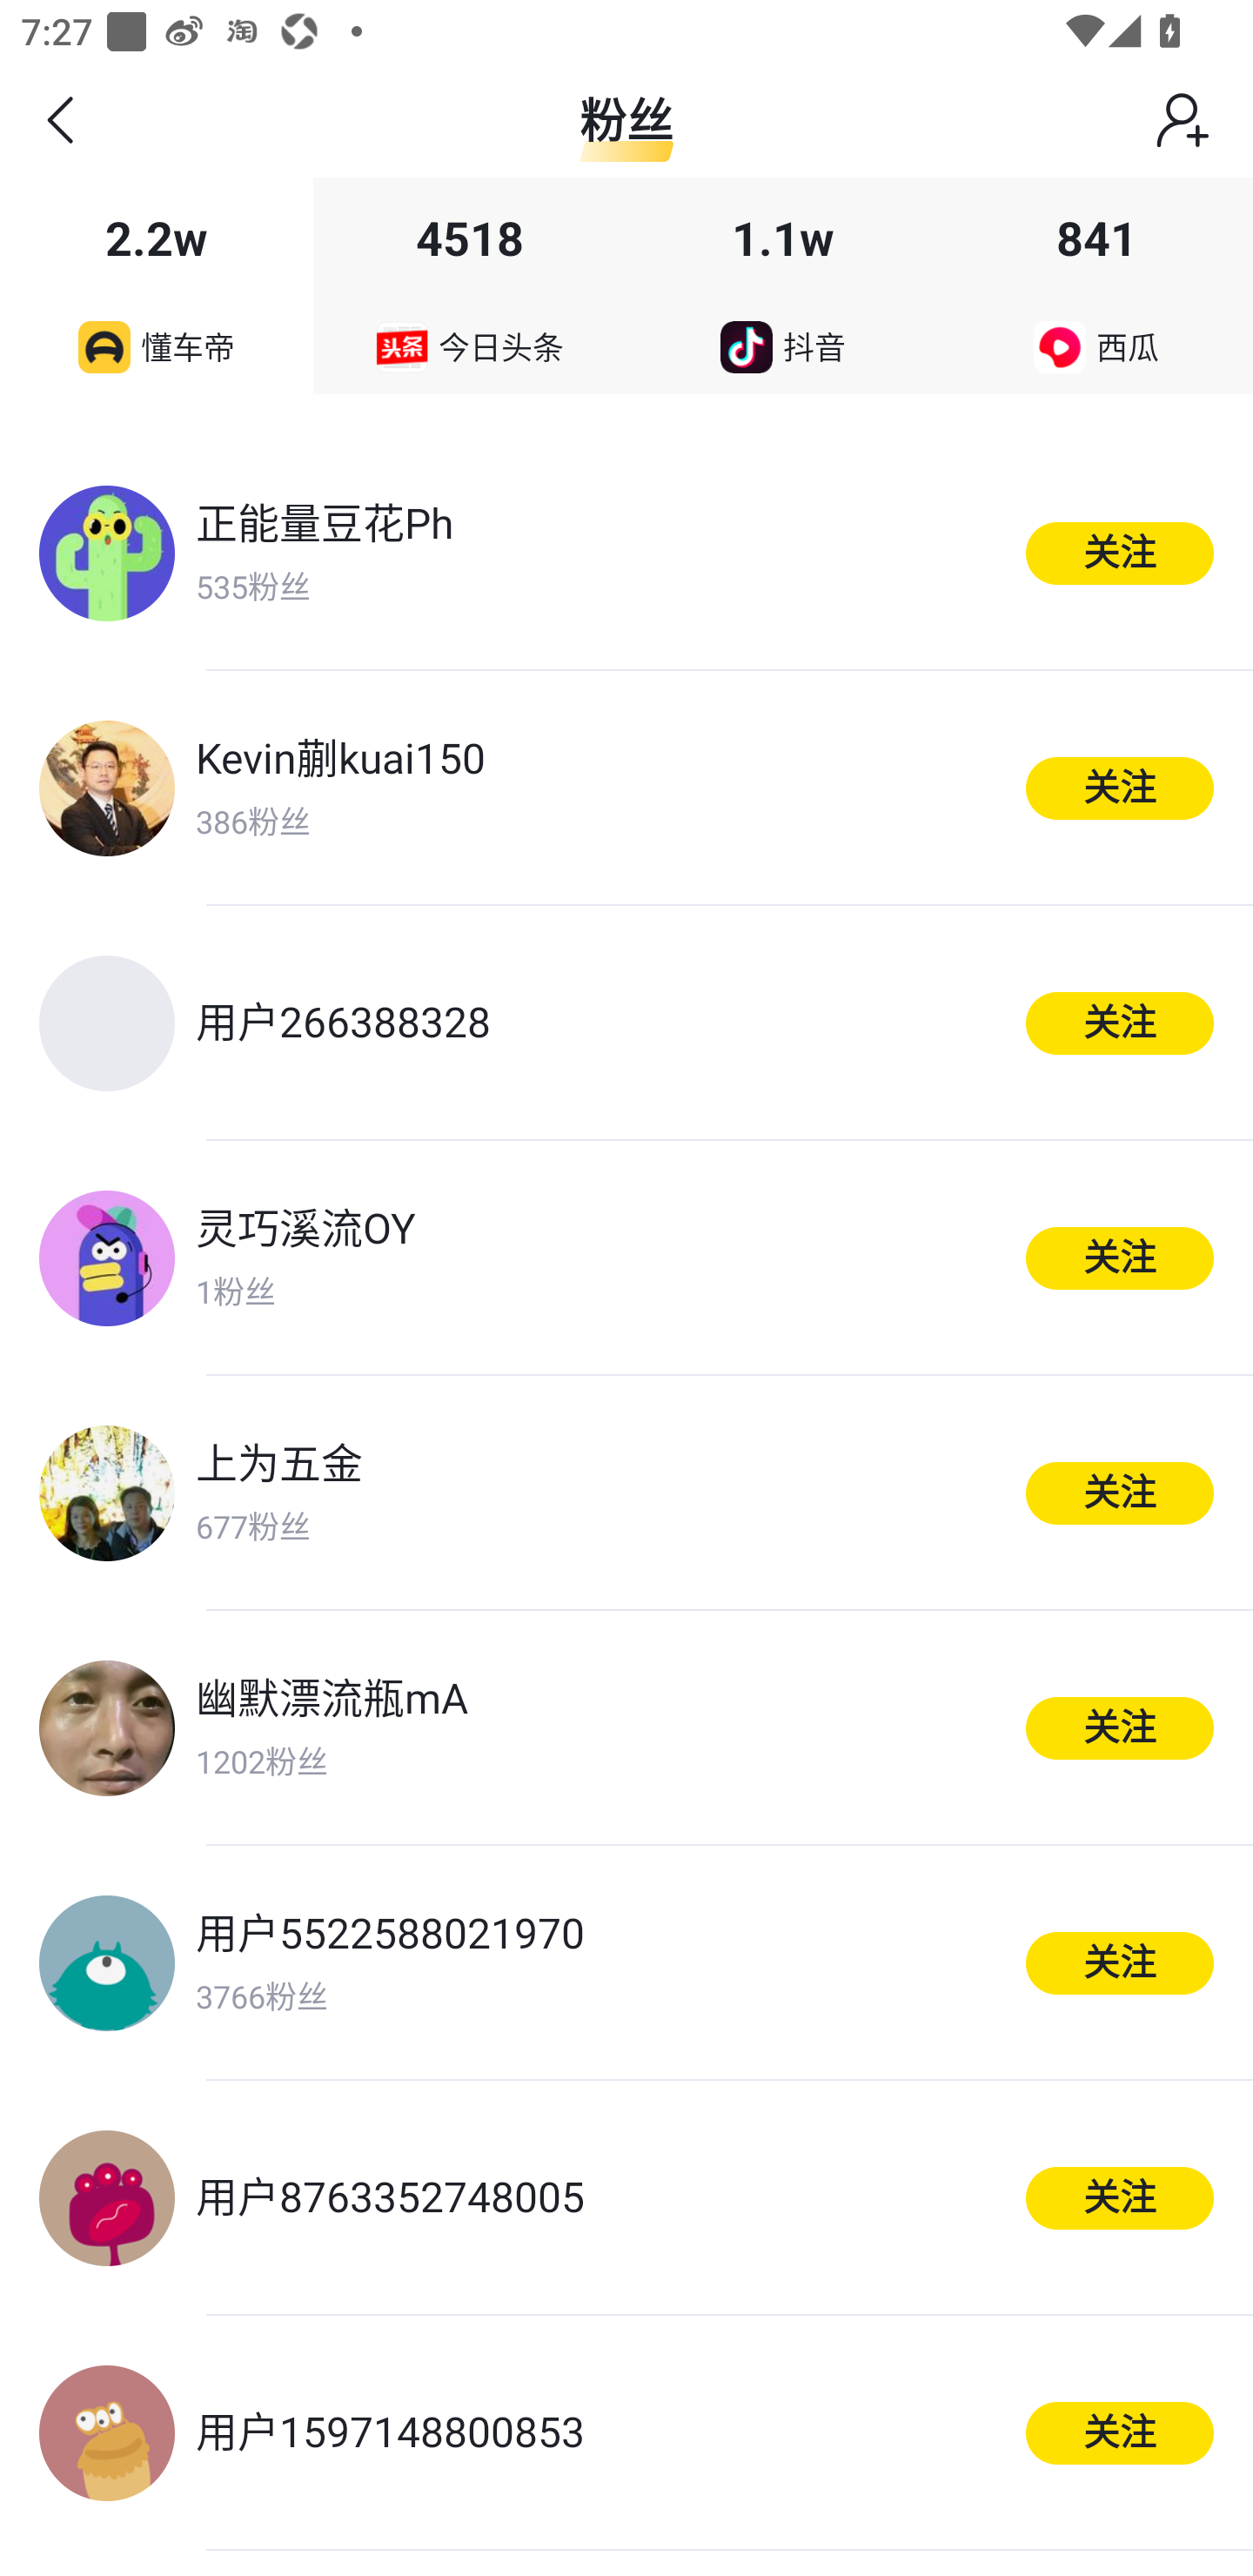 The height and width of the screenshot is (2576, 1253). I want to click on 841 西瓜, so click(1096, 285).